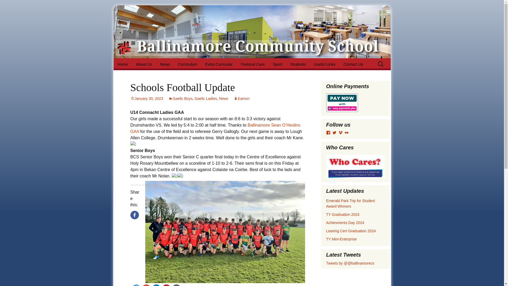  Describe the element at coordinates (219, 64) in the screenshot. I see `Extra Curricular` at that location.